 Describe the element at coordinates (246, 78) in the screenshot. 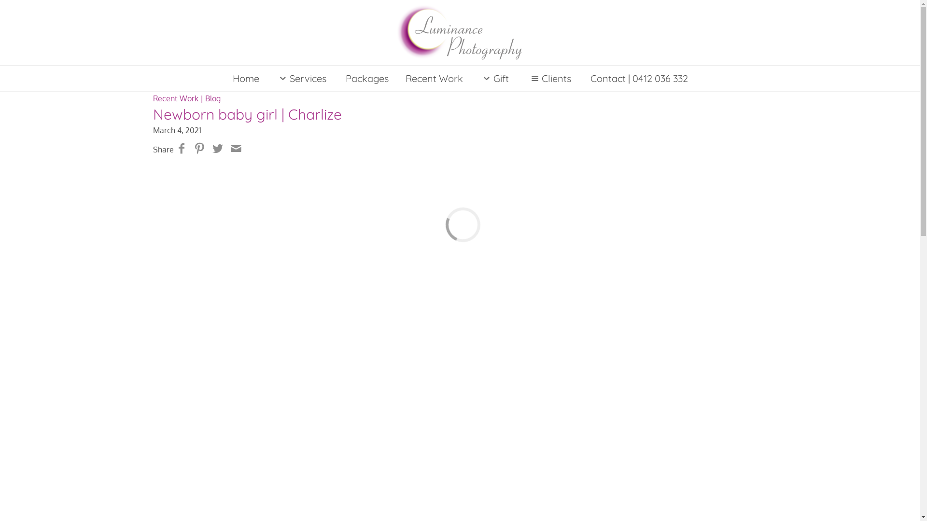

I see `Home` at that location.